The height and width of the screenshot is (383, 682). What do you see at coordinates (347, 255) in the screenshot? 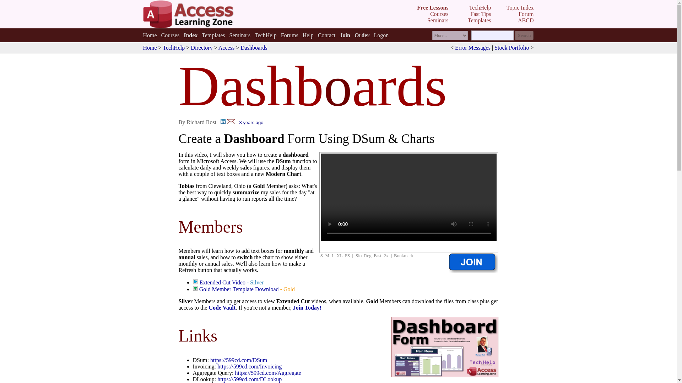
I see `FS` at bounding box center [347, 255].